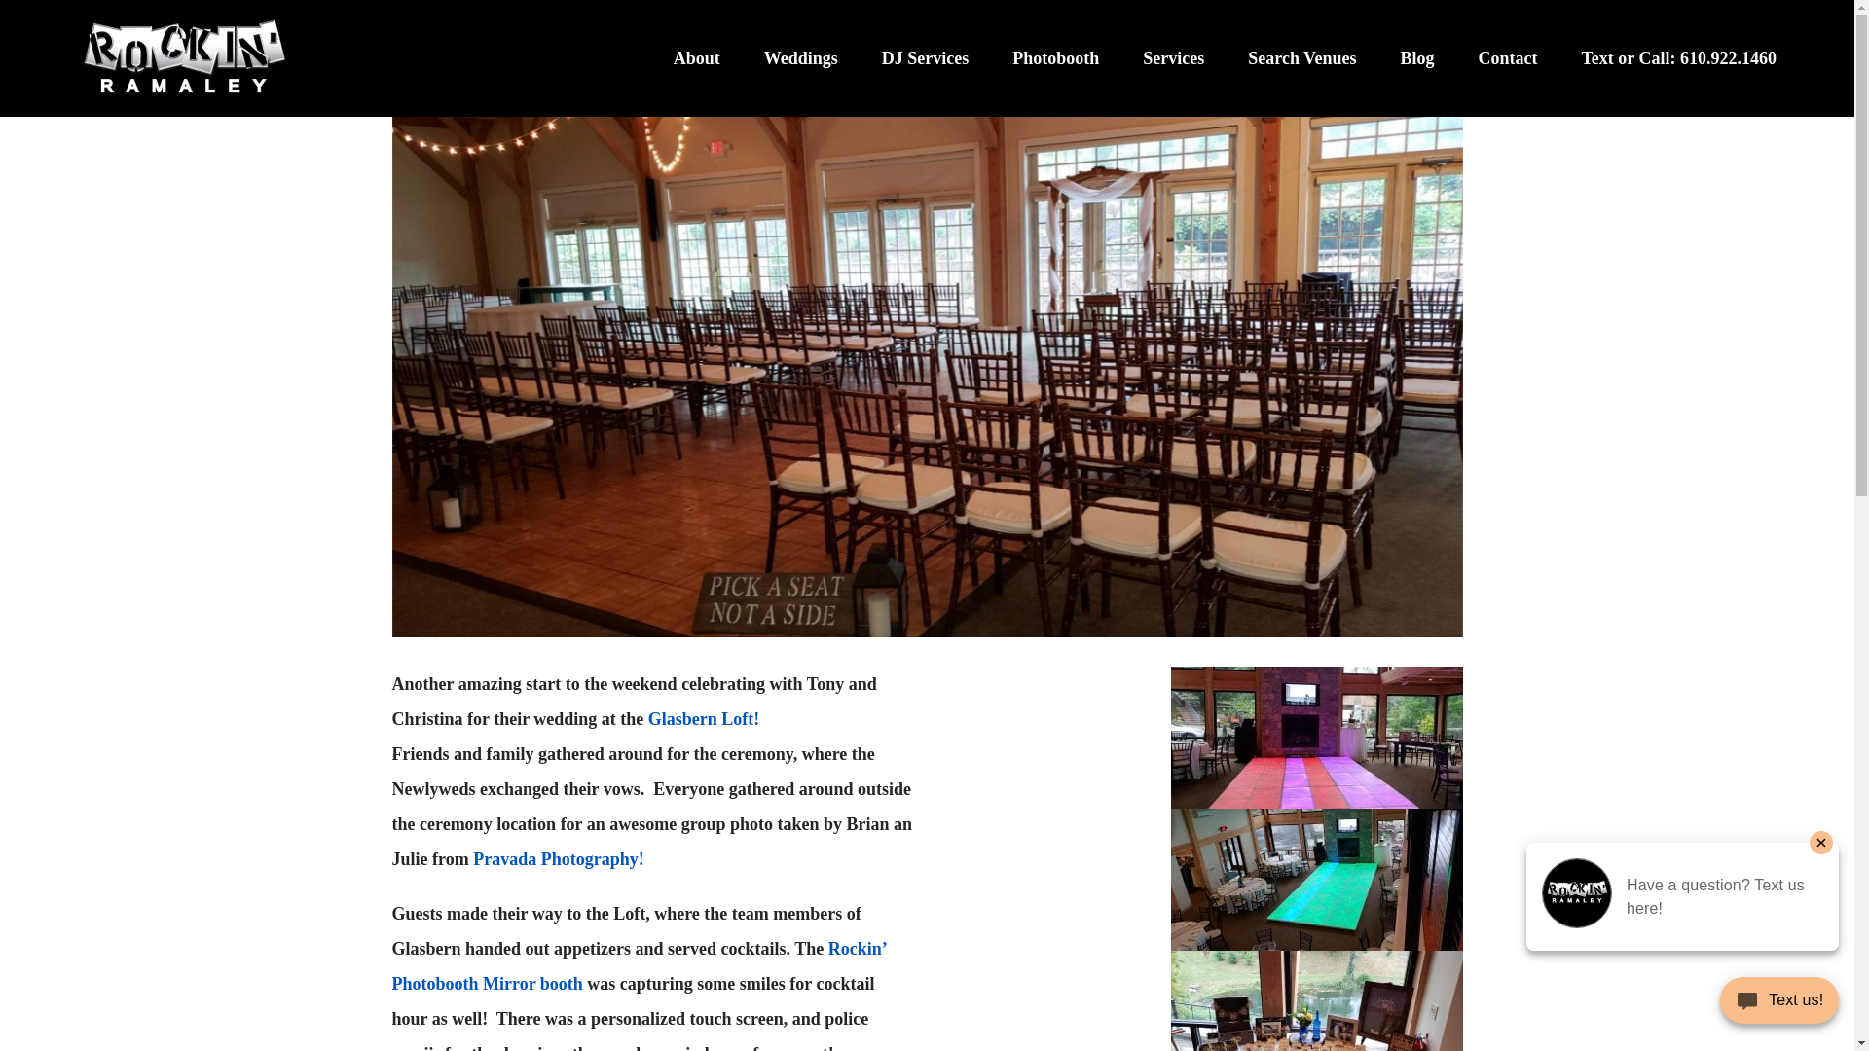  Describe the element at coordinates (1302, 58) in the screenshot. I see `Search Venues` at that location.